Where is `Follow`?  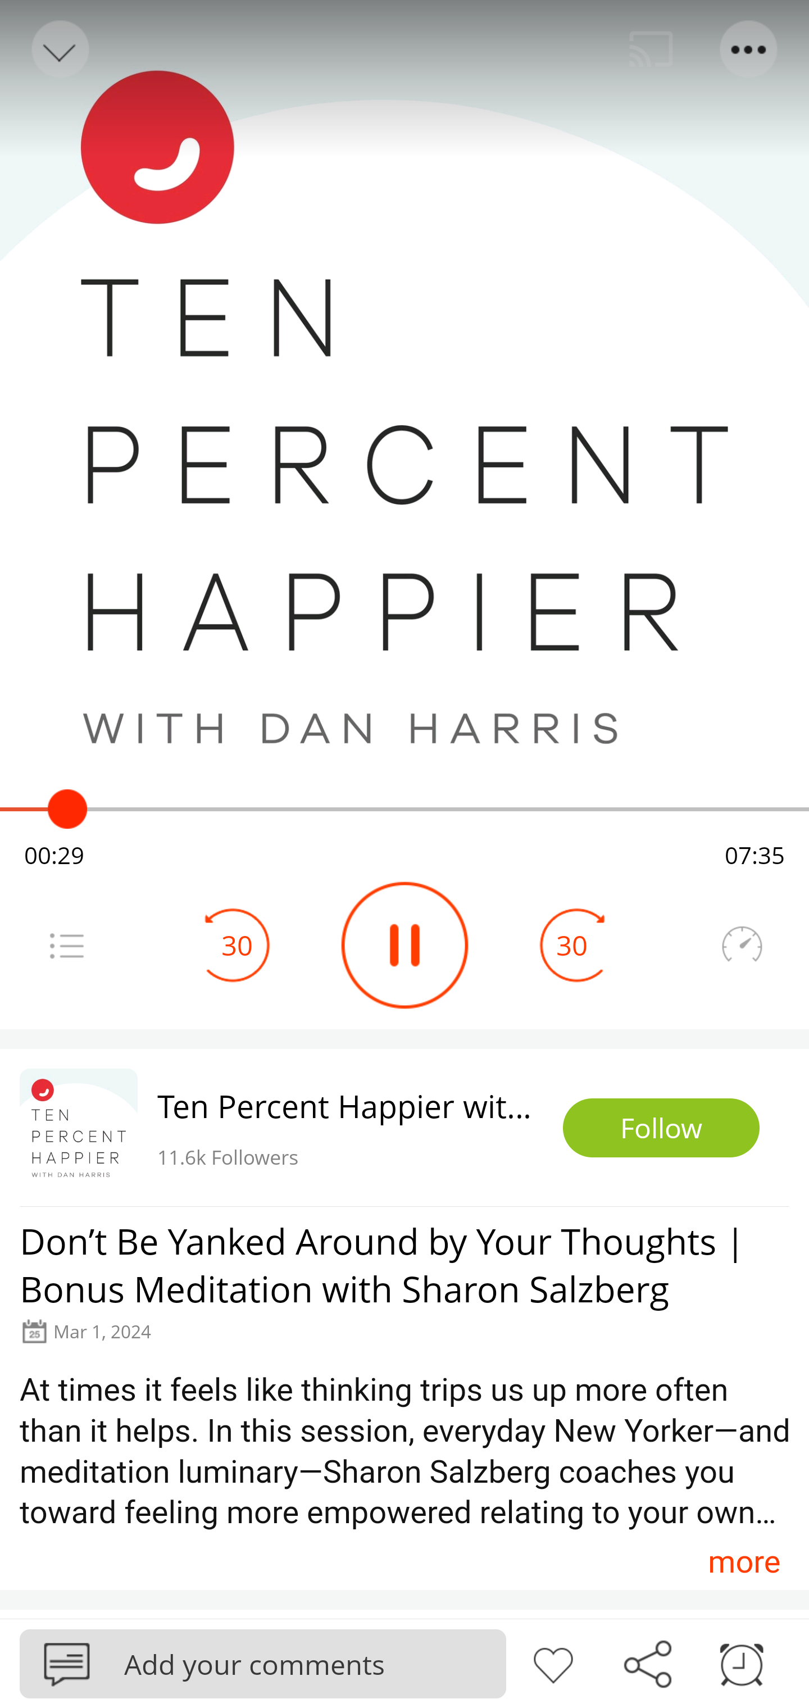 Follow is located at coordinates (661, 1128).